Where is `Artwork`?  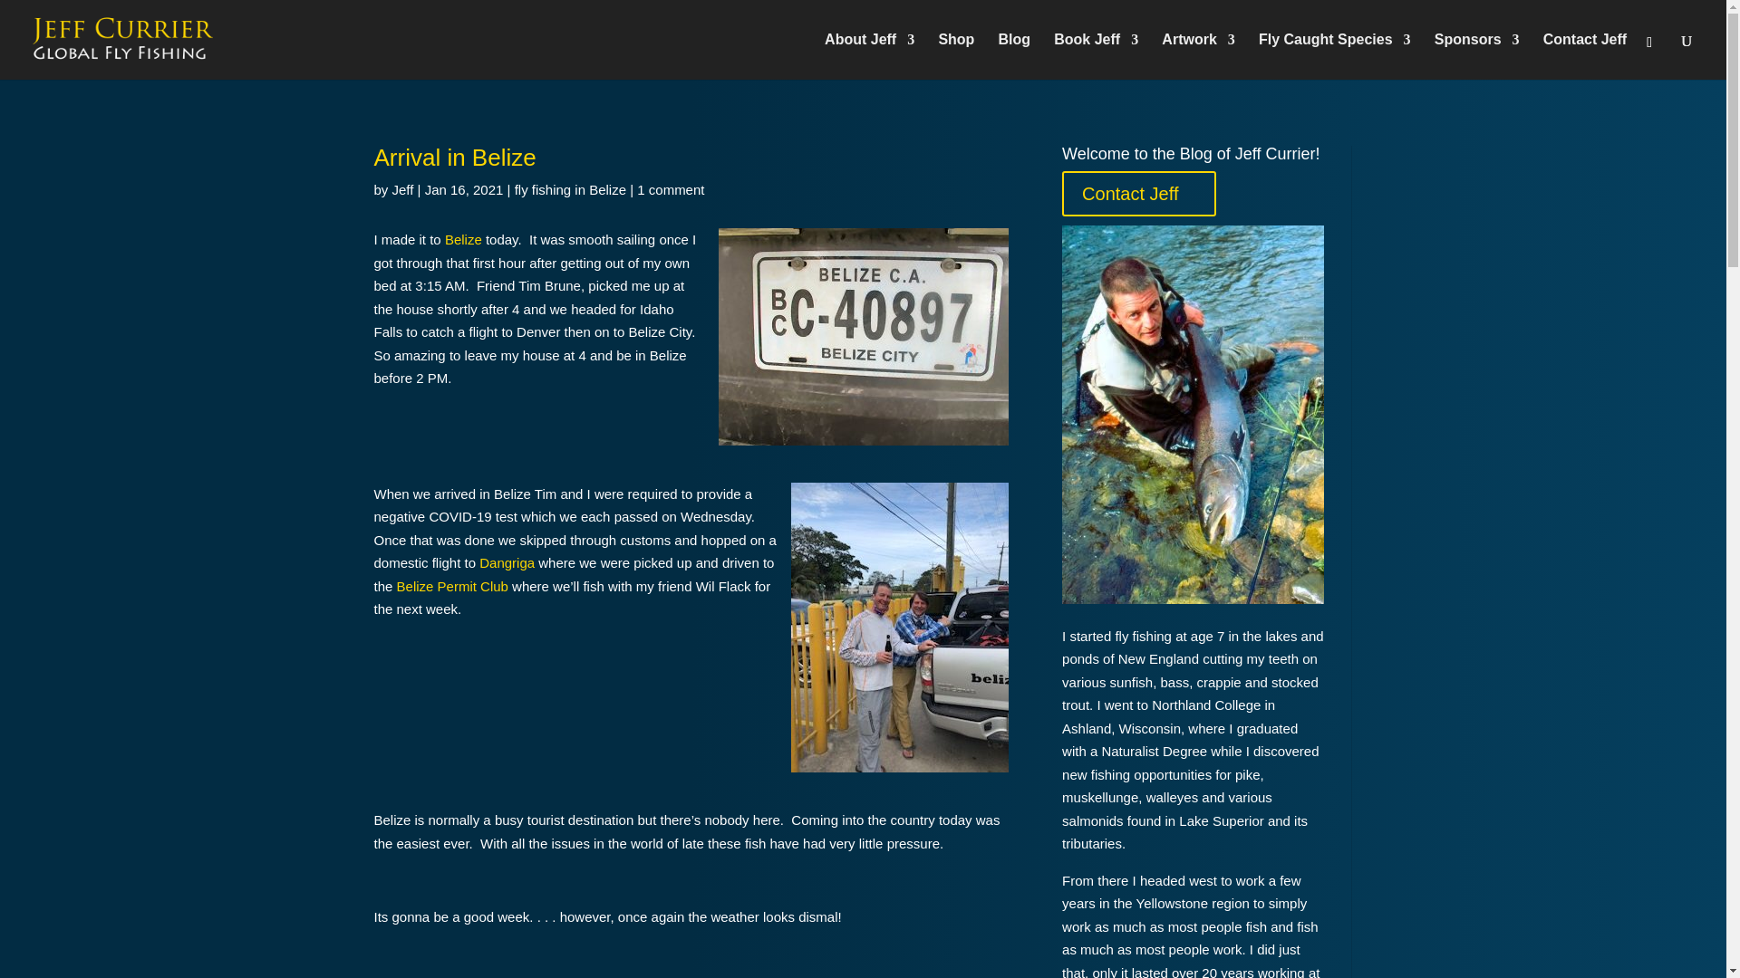
Artwork is located at coordinates (1198, 56).